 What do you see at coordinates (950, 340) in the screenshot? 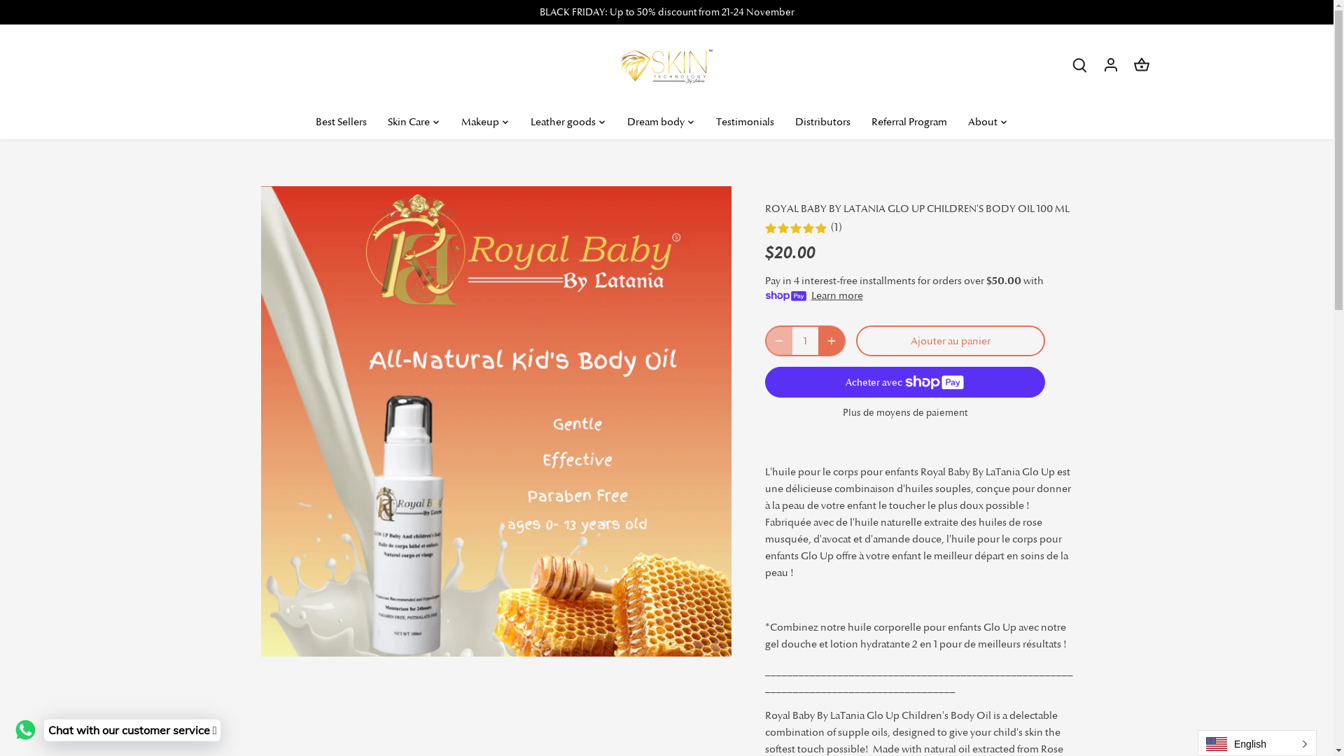
I see `Ajouter au panier` at bounding box center [950, 340].